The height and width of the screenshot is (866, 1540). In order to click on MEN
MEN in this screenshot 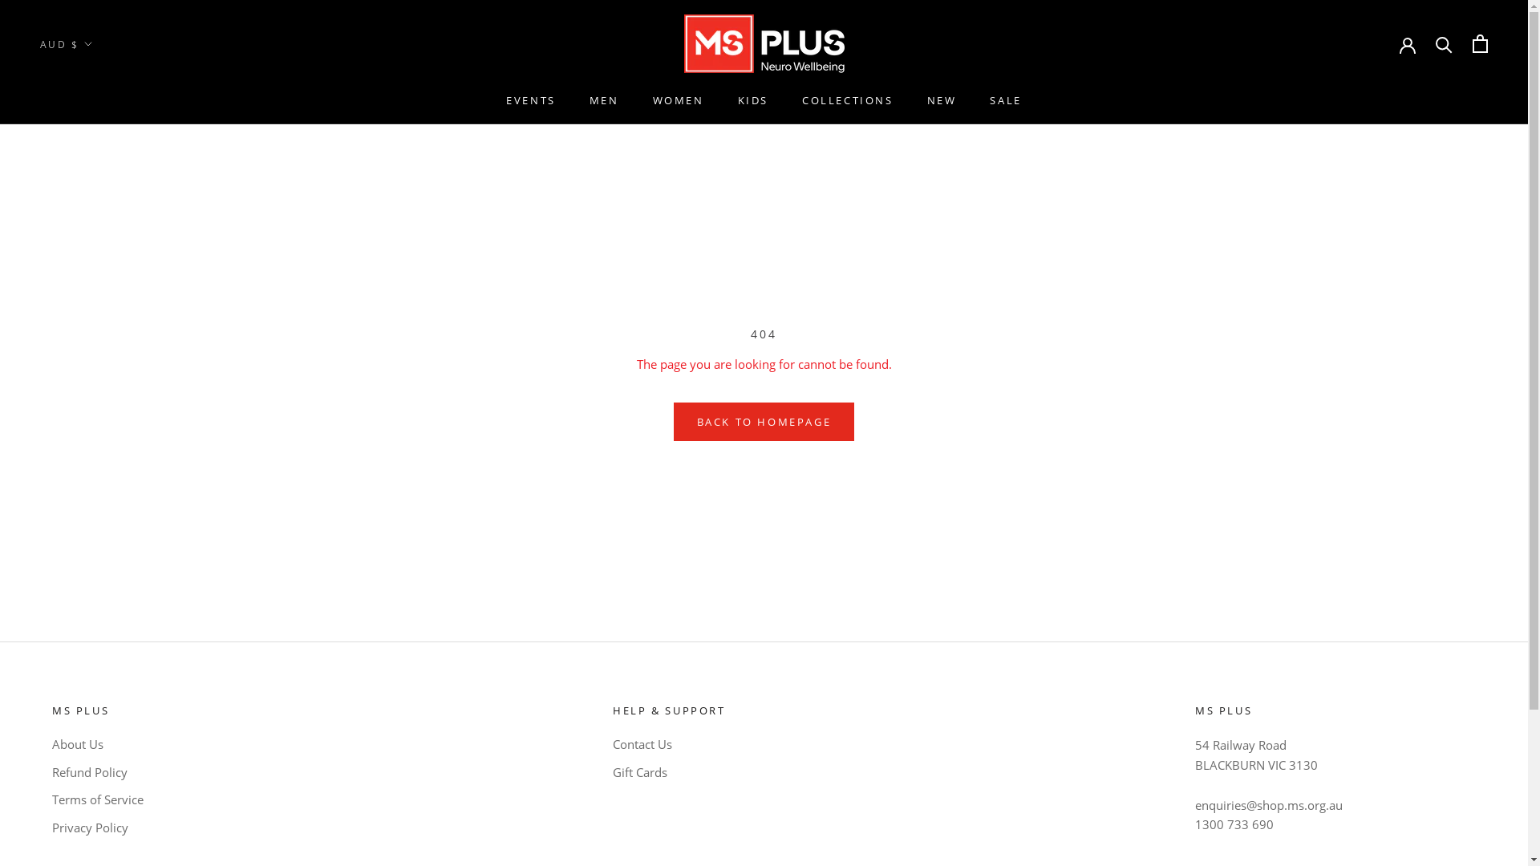, I will do `click(605, 100)`.